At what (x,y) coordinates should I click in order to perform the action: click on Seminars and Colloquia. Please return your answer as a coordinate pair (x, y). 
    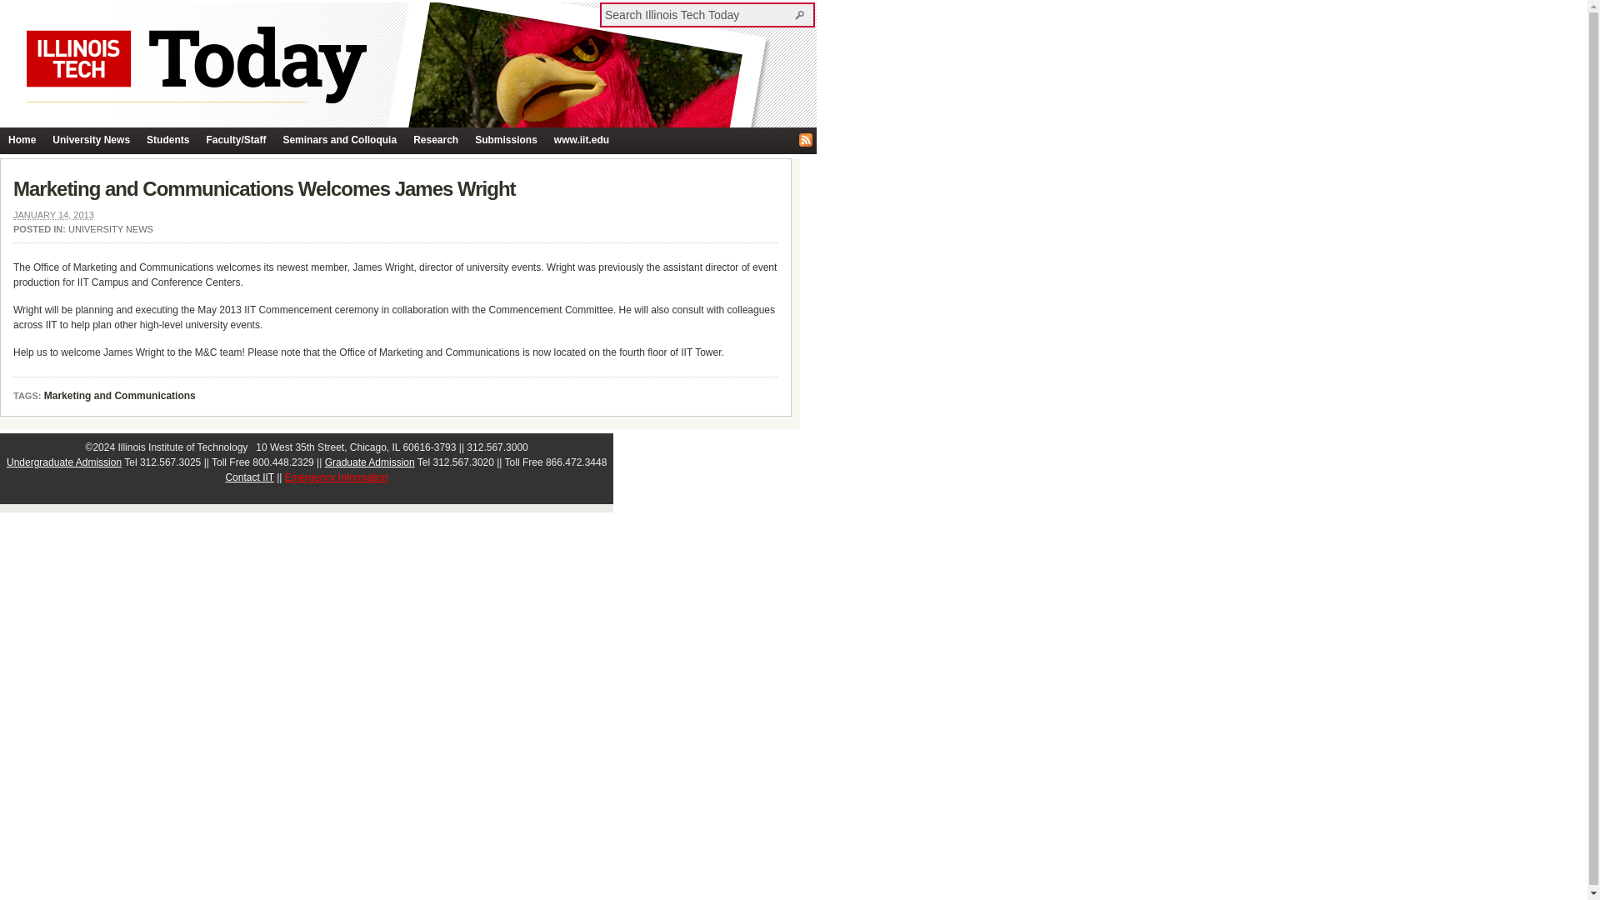
    Looking at the image, I should click on (338, 140).